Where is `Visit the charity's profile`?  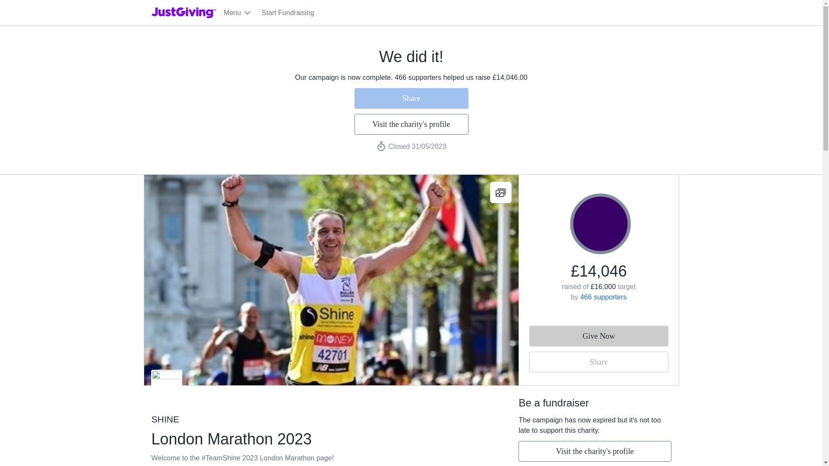
Visit the charity's profile is located at coordinates (411, 124).